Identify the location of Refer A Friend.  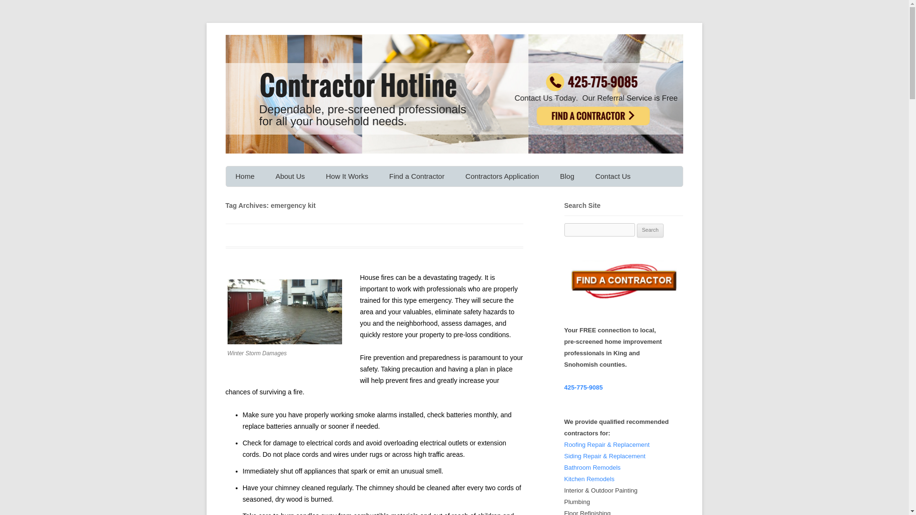
(634, 198).